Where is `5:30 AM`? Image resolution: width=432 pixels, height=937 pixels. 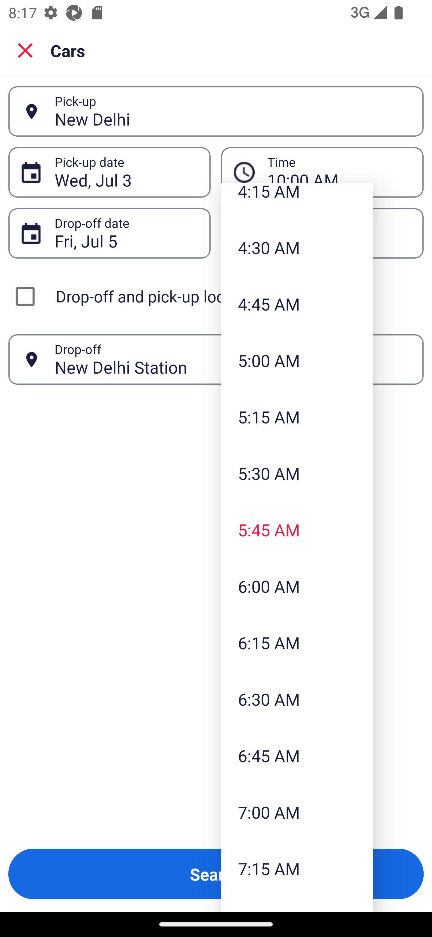
5:30 AM is located at coordinates (297, 473).